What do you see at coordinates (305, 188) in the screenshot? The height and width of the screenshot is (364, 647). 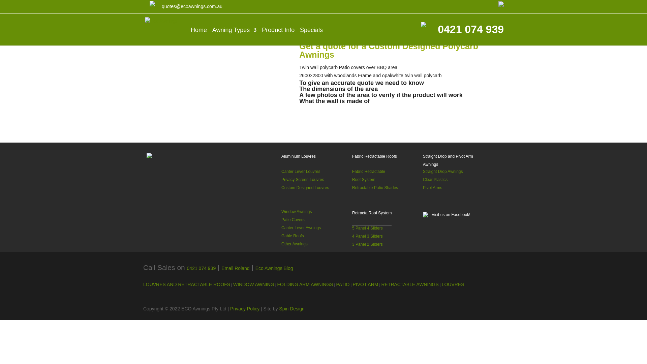 I see `Custom Designed Louvres` at bounding box center [305, 188].